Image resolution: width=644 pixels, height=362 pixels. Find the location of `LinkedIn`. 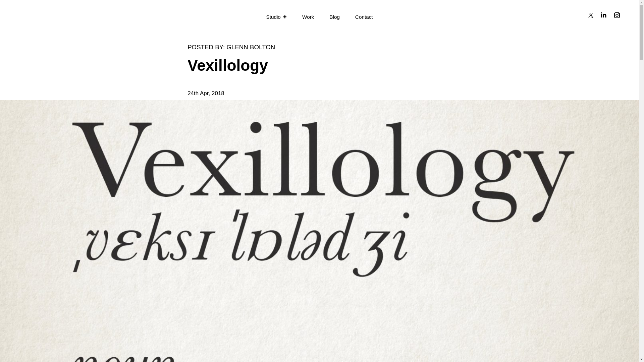

LinkedIn is located at coordinates (604, 15).